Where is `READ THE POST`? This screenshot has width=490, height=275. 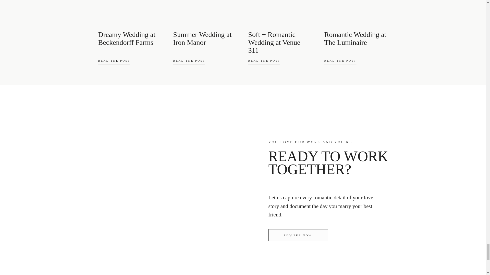 READ THE POST is located at coordinates (348, 62).